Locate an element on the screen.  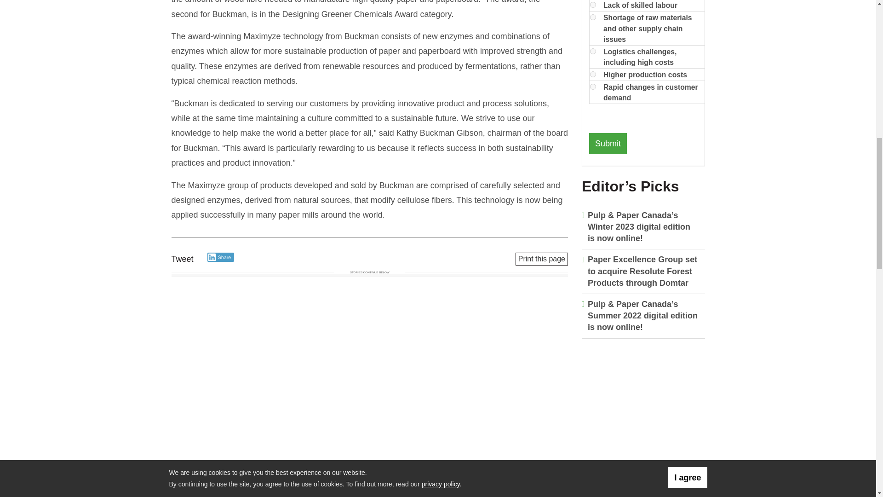
gpoll14aa2f88e is located at coordinates (593, 5).